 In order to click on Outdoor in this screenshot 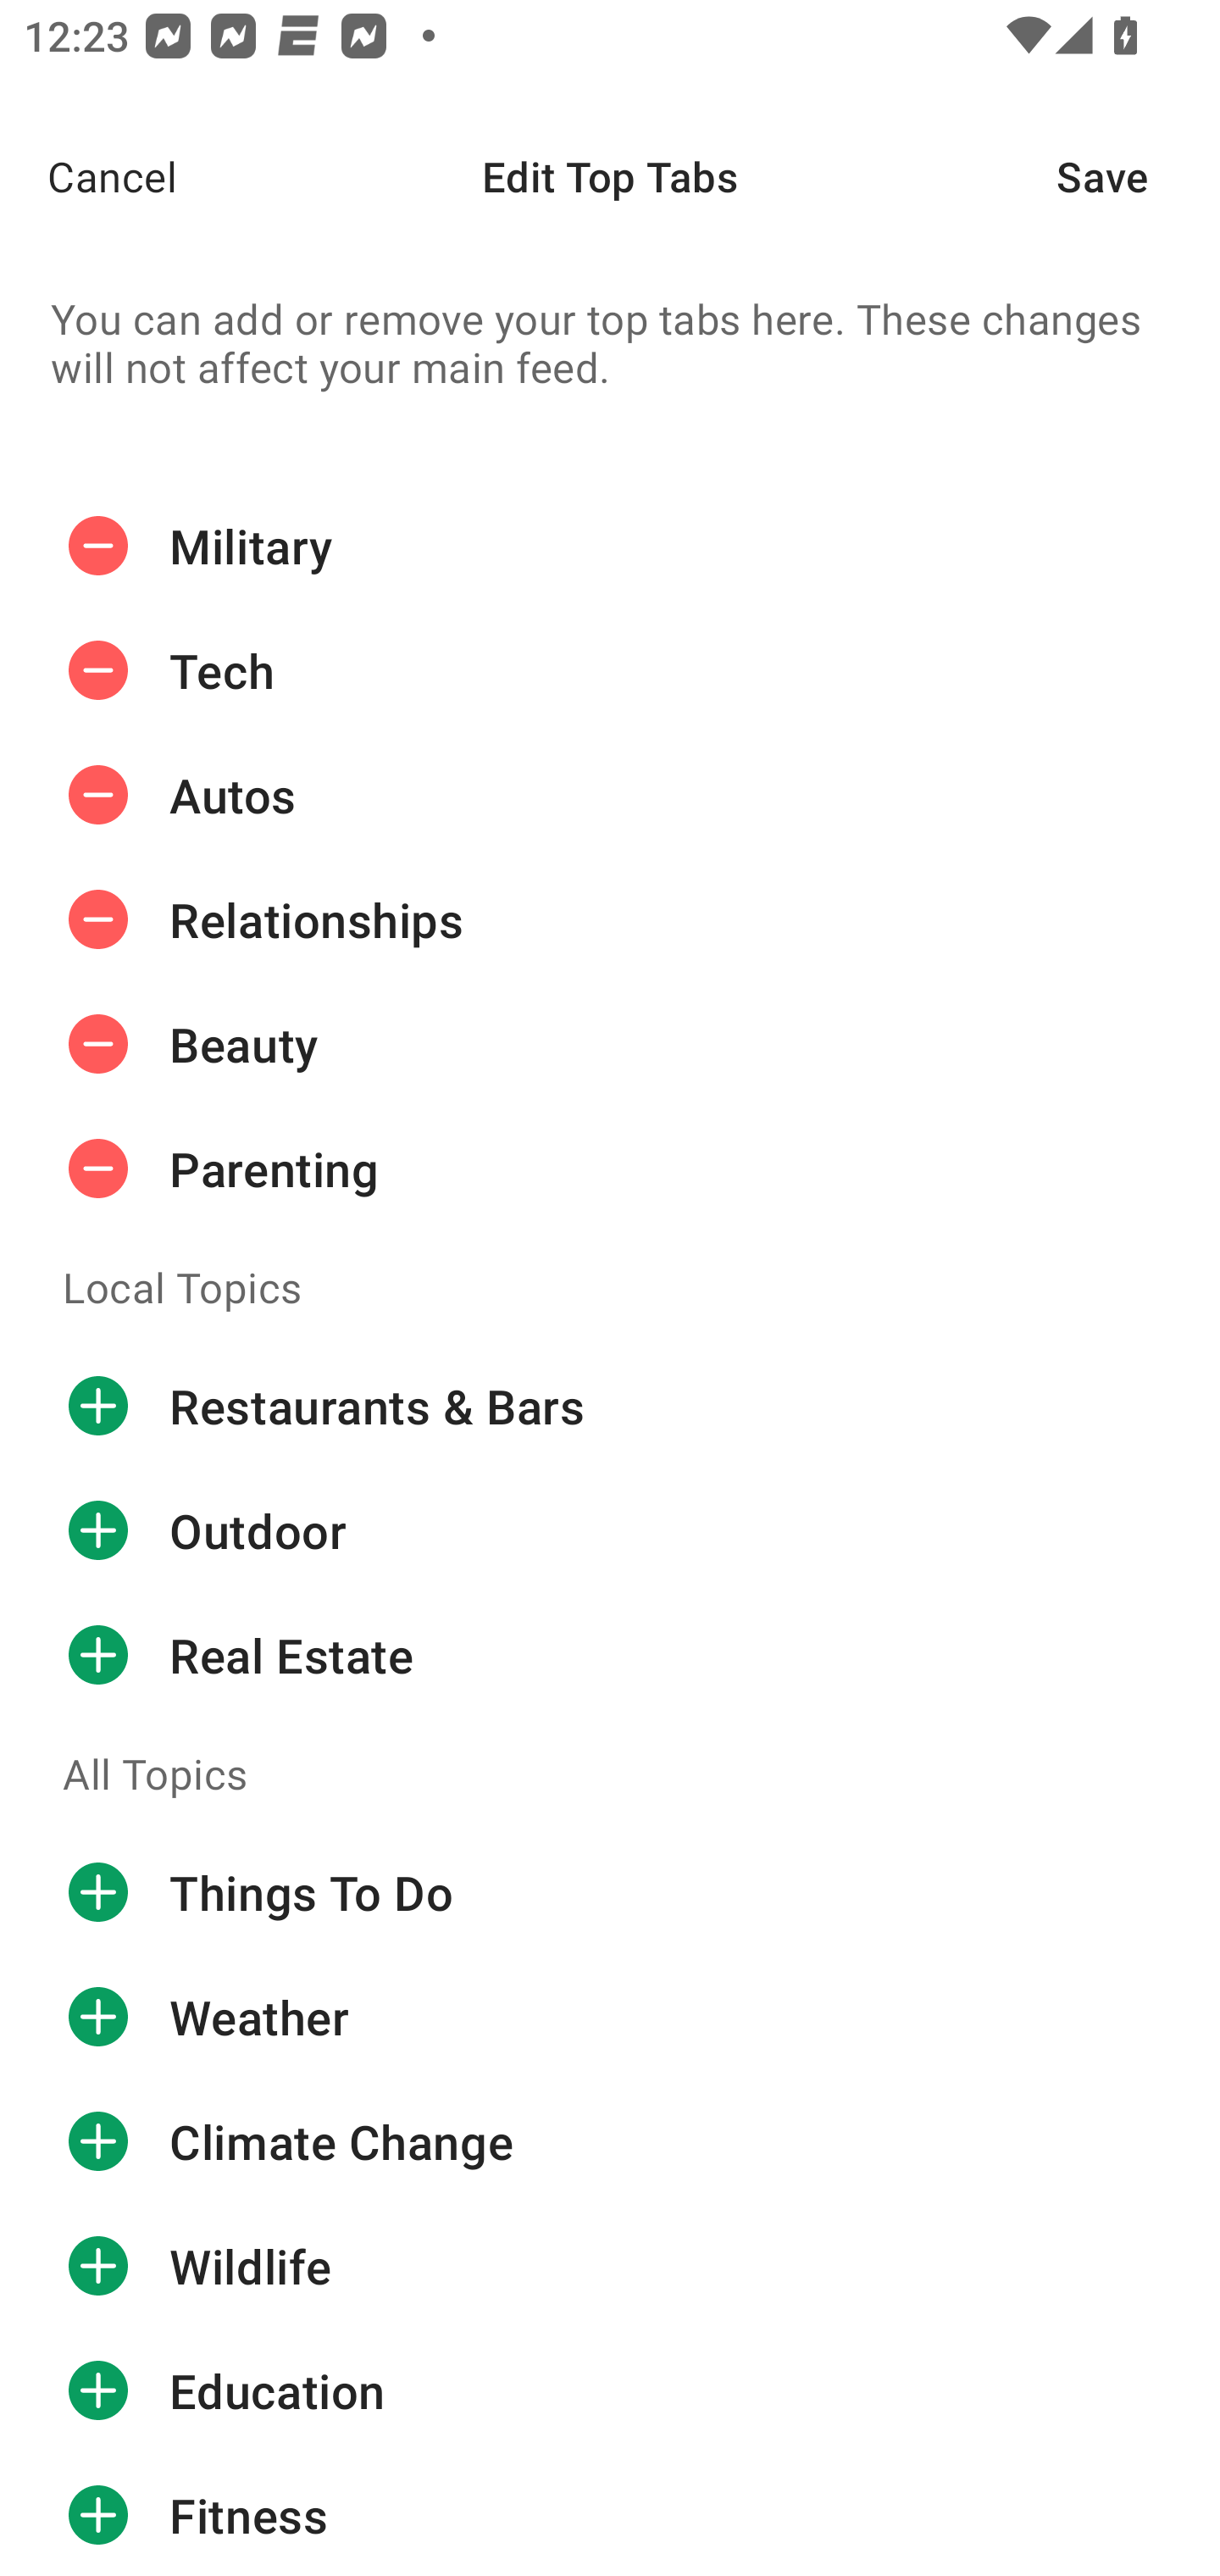, I will do `click(610, 1529)`.